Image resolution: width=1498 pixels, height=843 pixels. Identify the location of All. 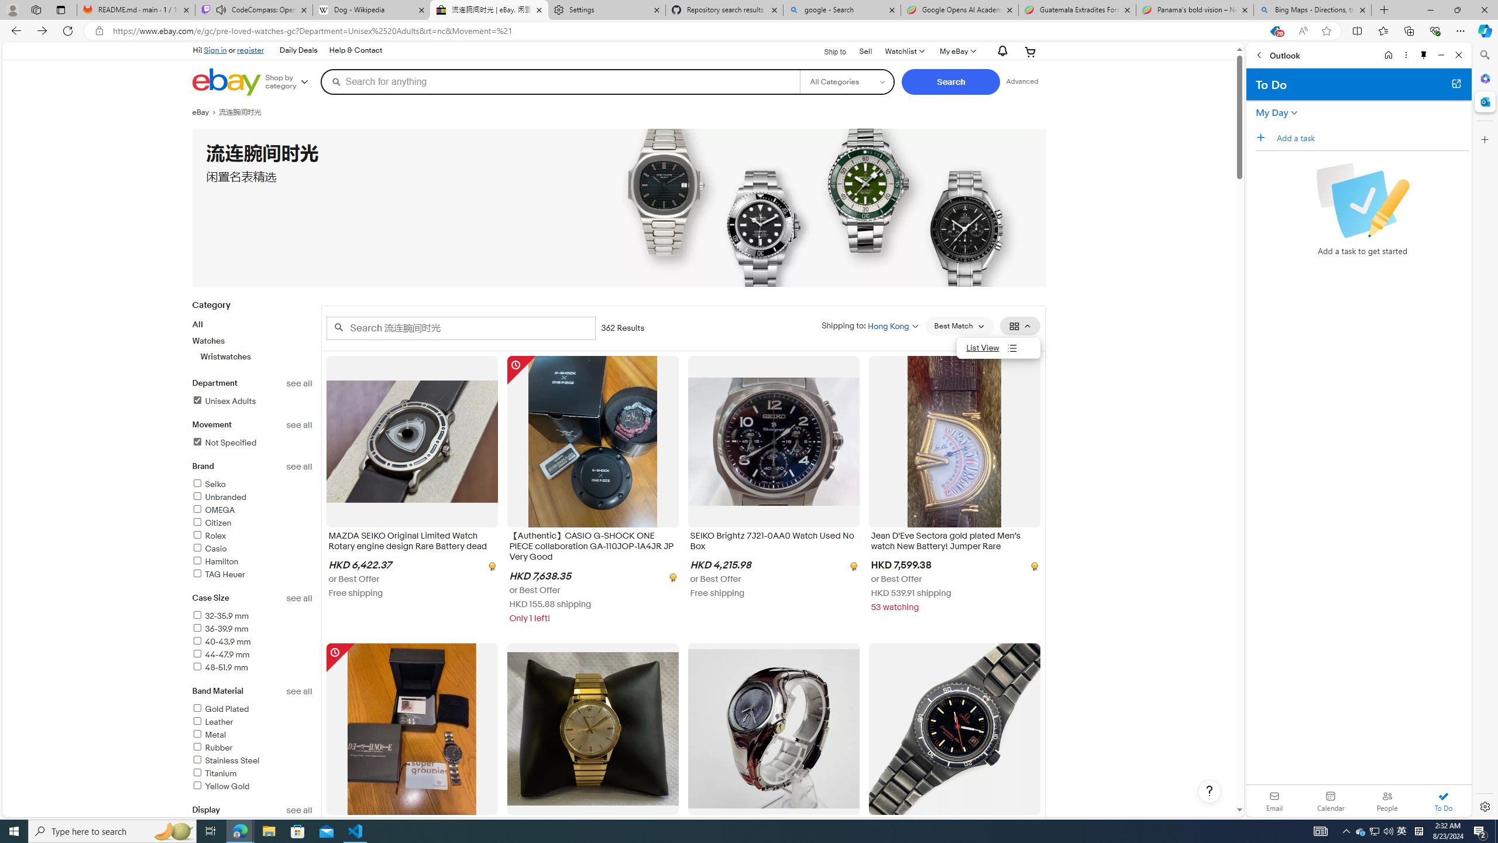
(198, 324).